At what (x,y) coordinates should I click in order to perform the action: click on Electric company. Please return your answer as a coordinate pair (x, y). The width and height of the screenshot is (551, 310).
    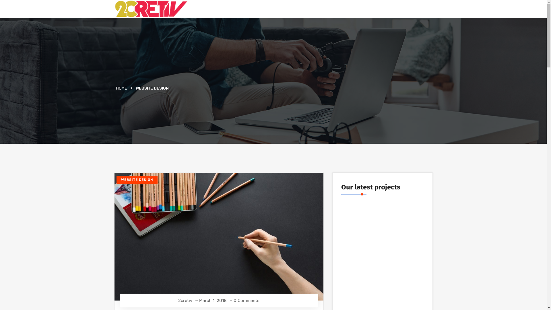
    Looking at the image, I should click on (382, 277).